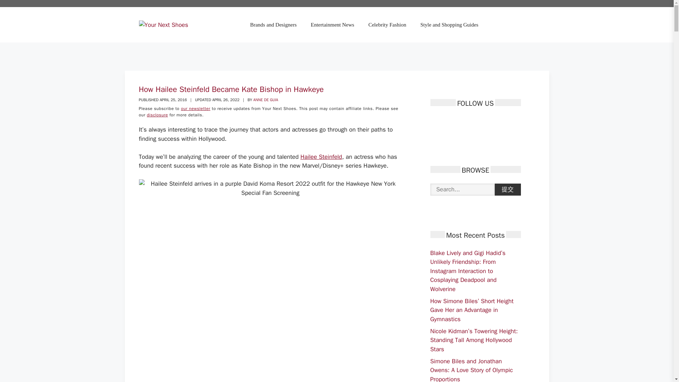 This screenshot has width=679, height=382. Describe the element at coordinates (196, 109) in the screenshot. I see `our newsletter` at that location.